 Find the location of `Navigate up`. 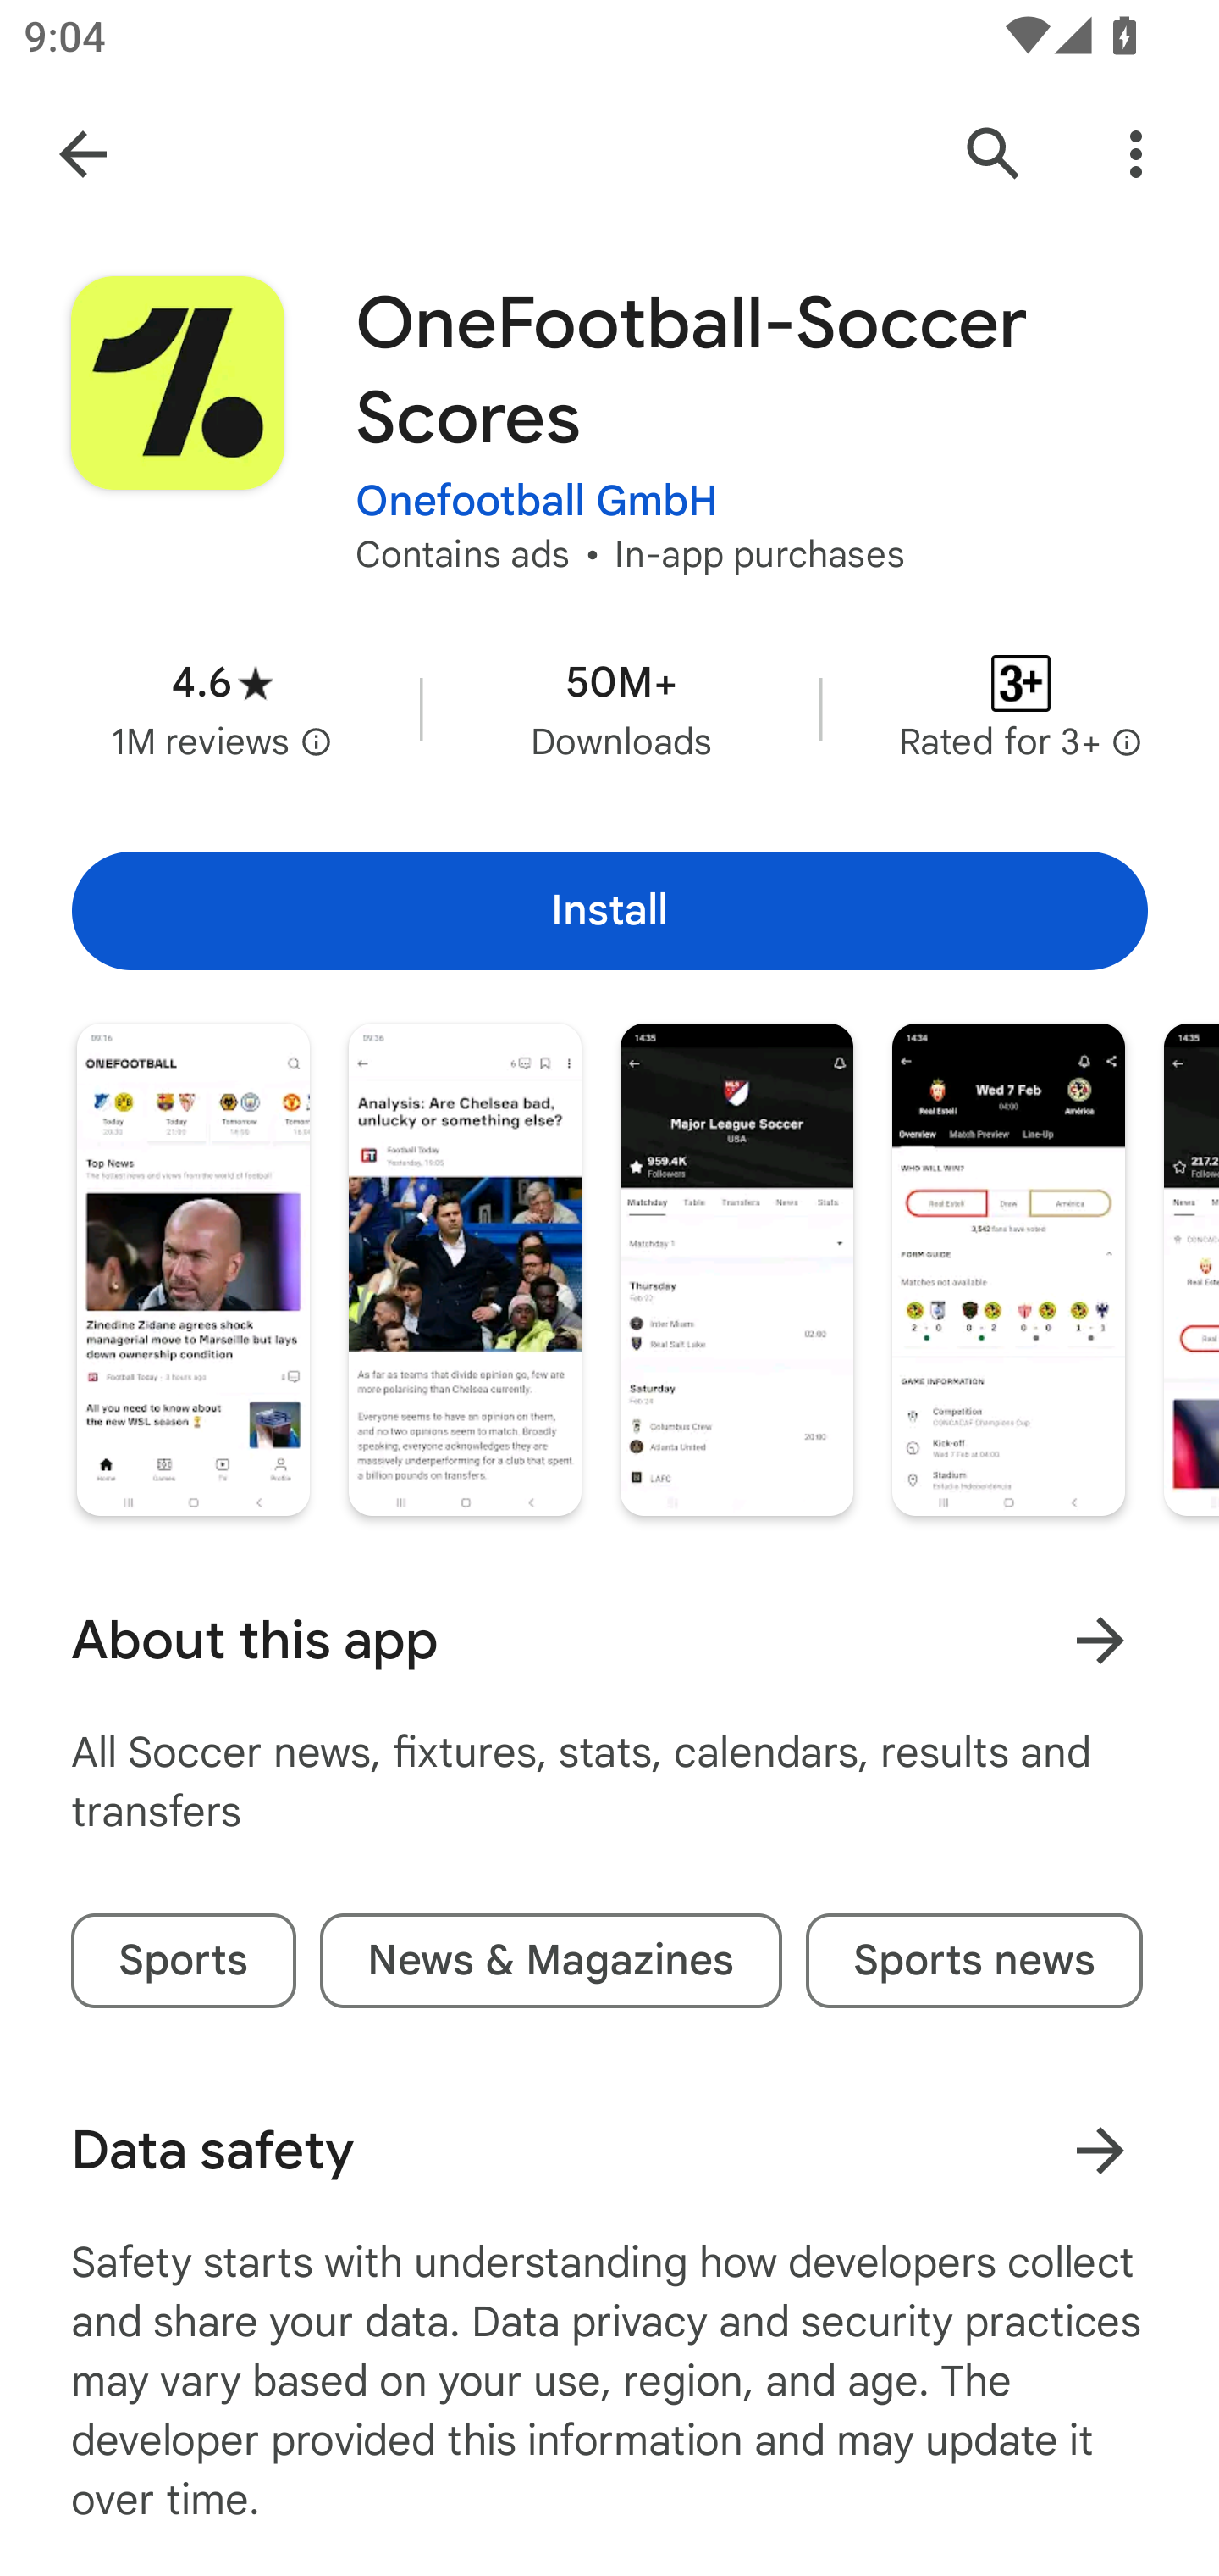

Navigate up is located at coordinates (83, 154).